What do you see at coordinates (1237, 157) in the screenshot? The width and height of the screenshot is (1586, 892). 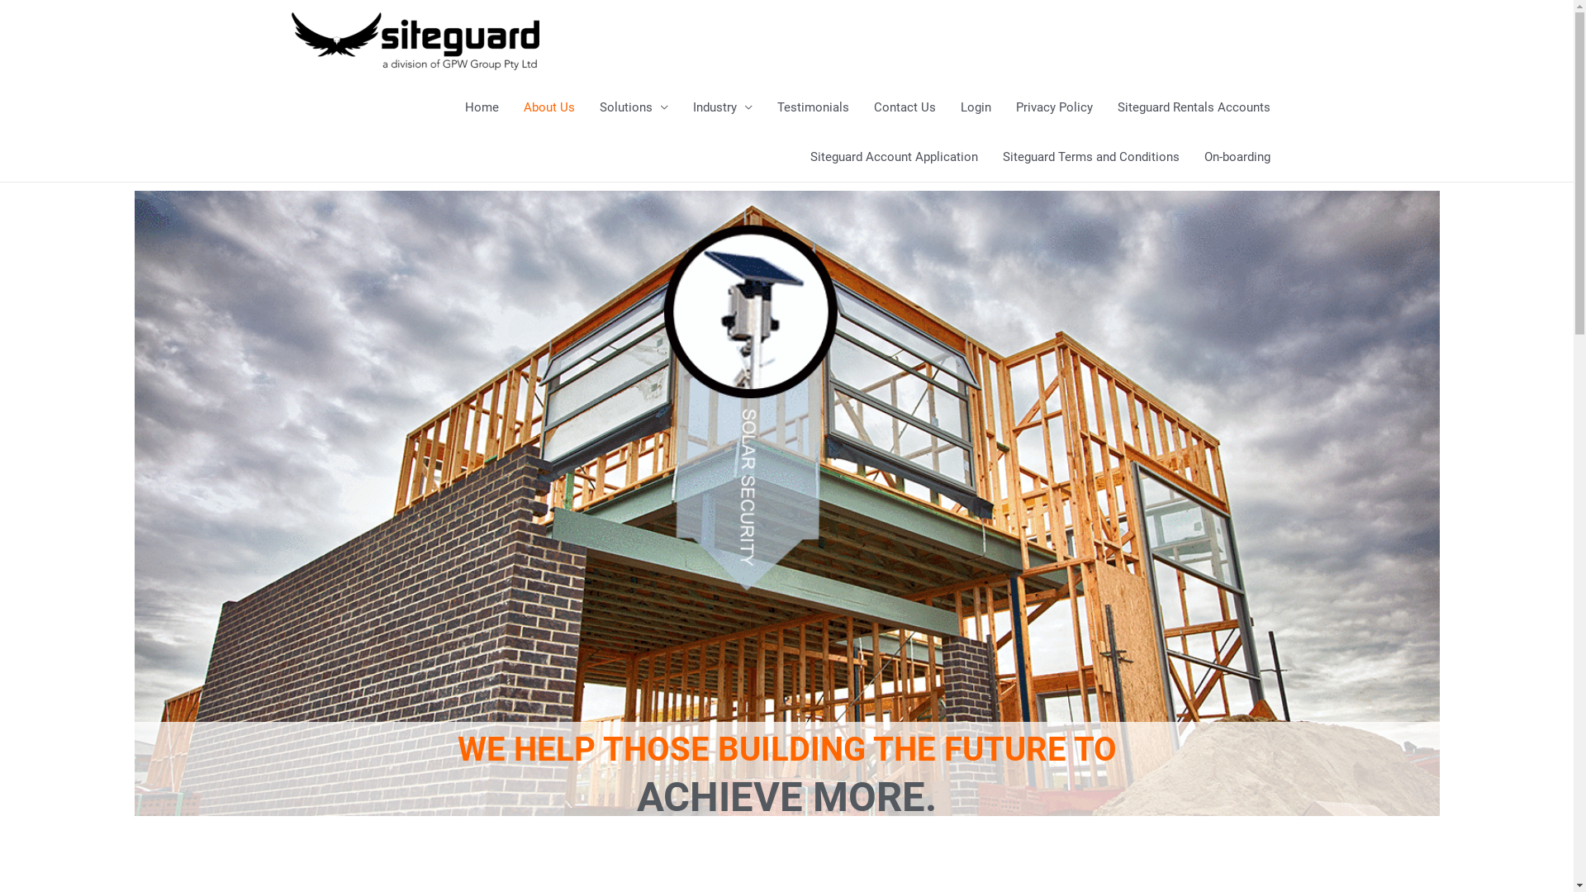 I see `On-boarding` at bounding box center [1237, 157].